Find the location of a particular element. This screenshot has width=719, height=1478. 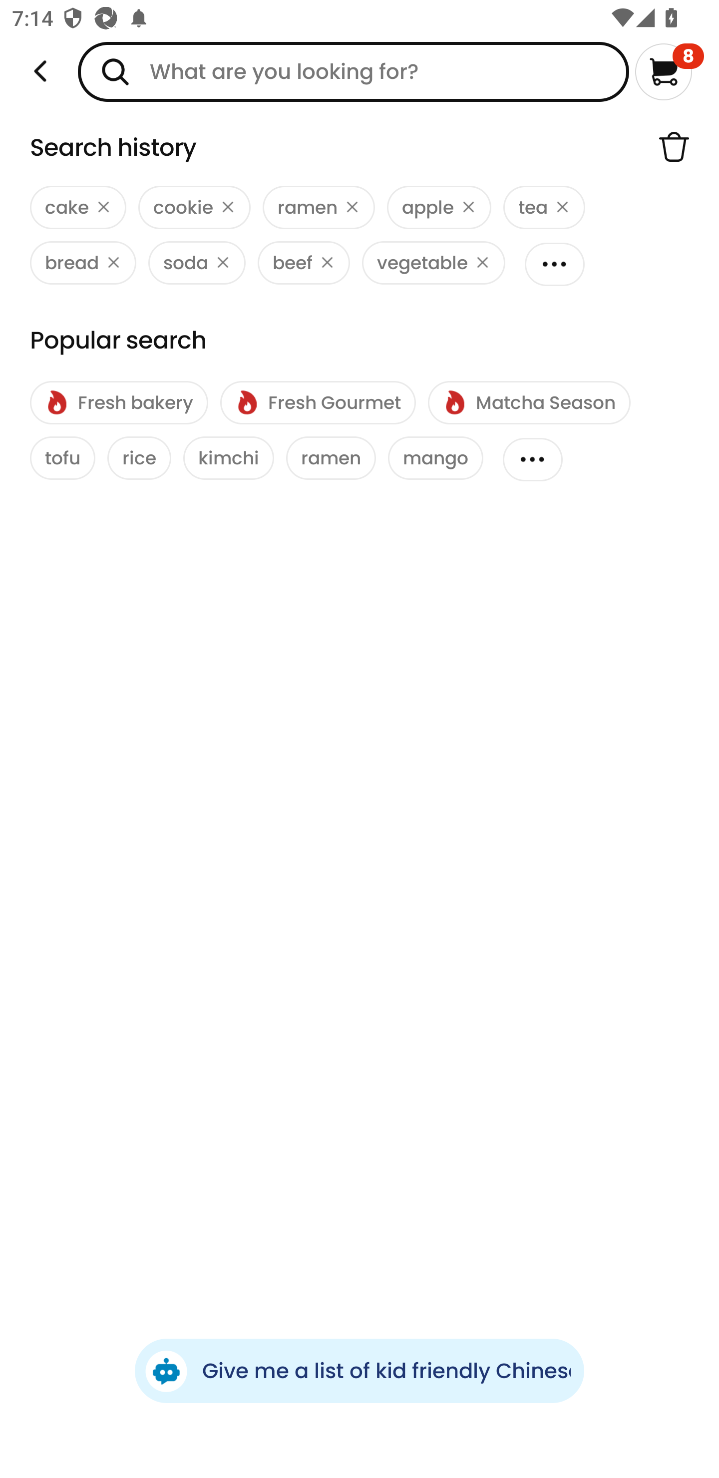

vegetable is located at coordinates (433, 263).